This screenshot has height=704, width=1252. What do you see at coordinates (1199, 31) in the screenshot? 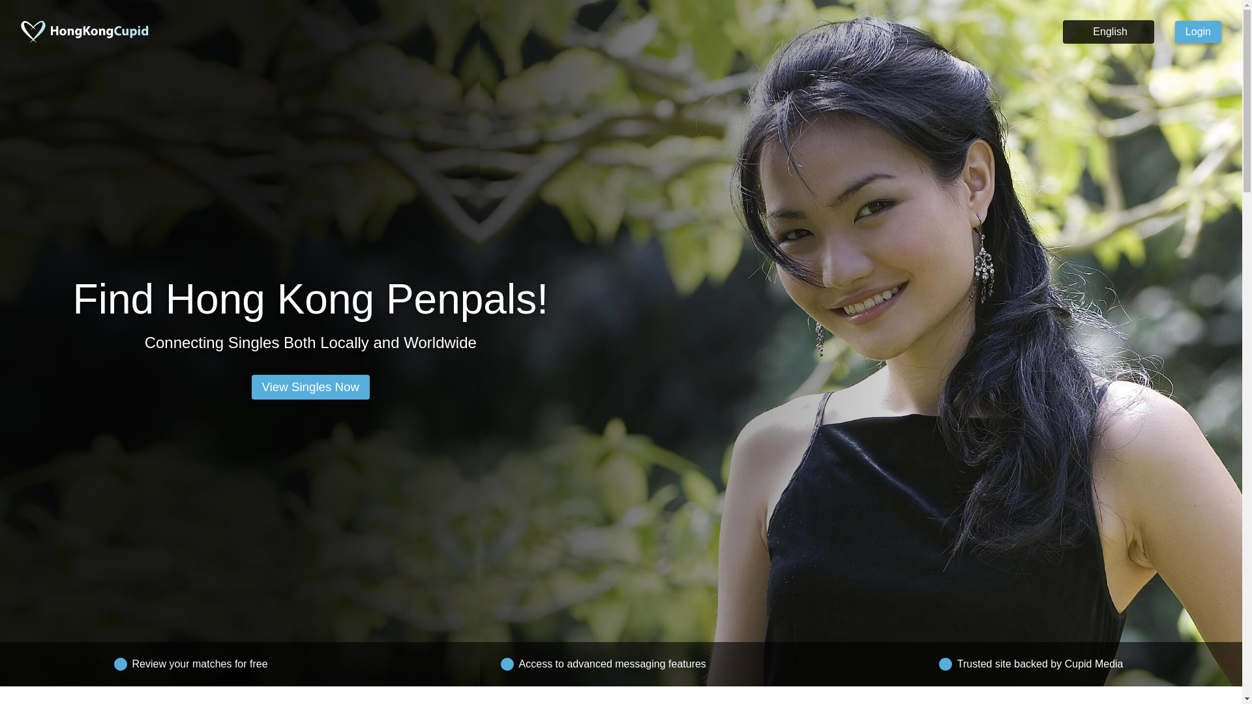
I see `Login` at bounding box center [1199, 31].